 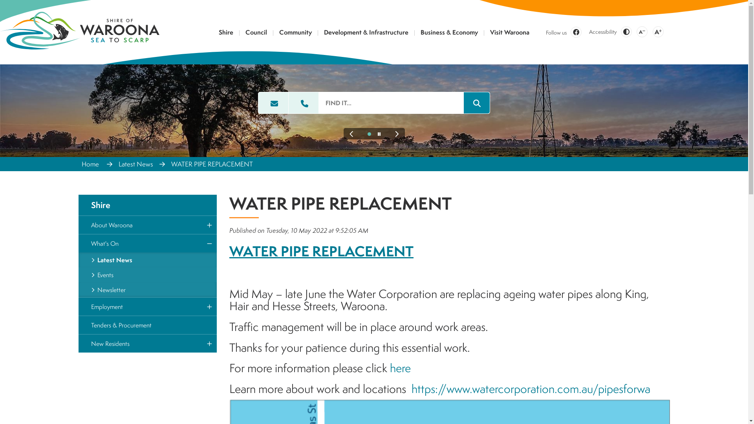 I want to click on Call the Shire of Waroona, so click(x=304, y=103).